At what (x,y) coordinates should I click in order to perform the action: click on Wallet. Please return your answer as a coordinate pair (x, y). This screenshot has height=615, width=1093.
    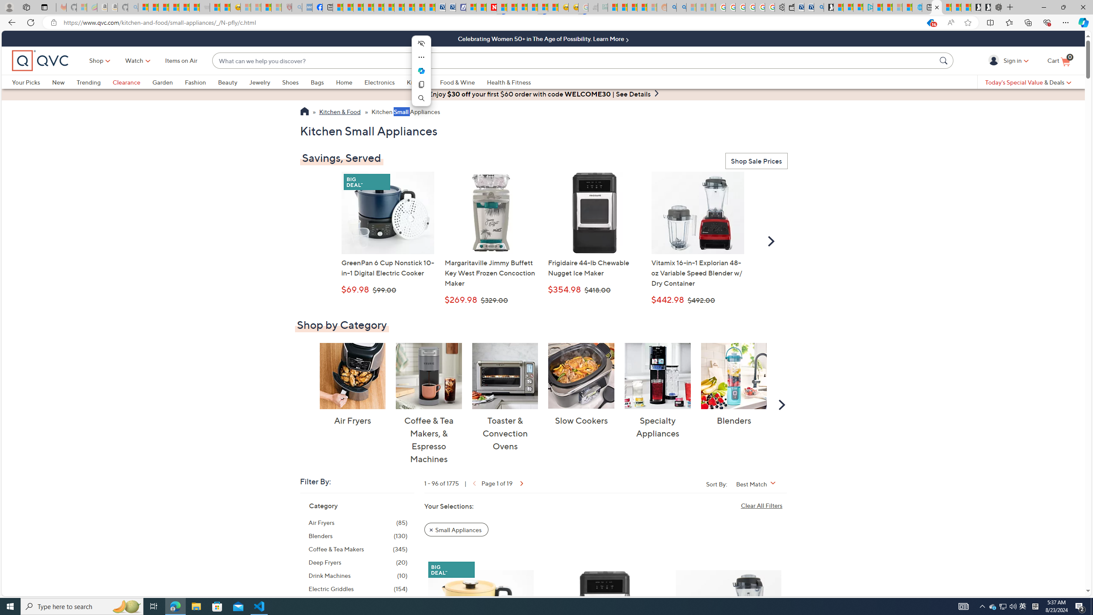
    Looking at the image, I should click on (789, 7).